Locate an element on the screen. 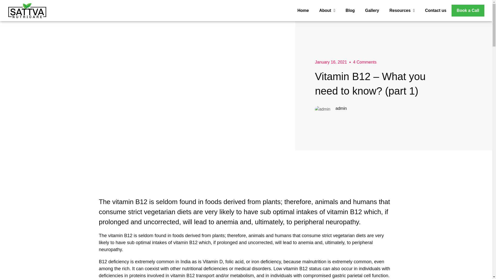 The image size is (496, 279). Blog is located at coordinates (350, 10).